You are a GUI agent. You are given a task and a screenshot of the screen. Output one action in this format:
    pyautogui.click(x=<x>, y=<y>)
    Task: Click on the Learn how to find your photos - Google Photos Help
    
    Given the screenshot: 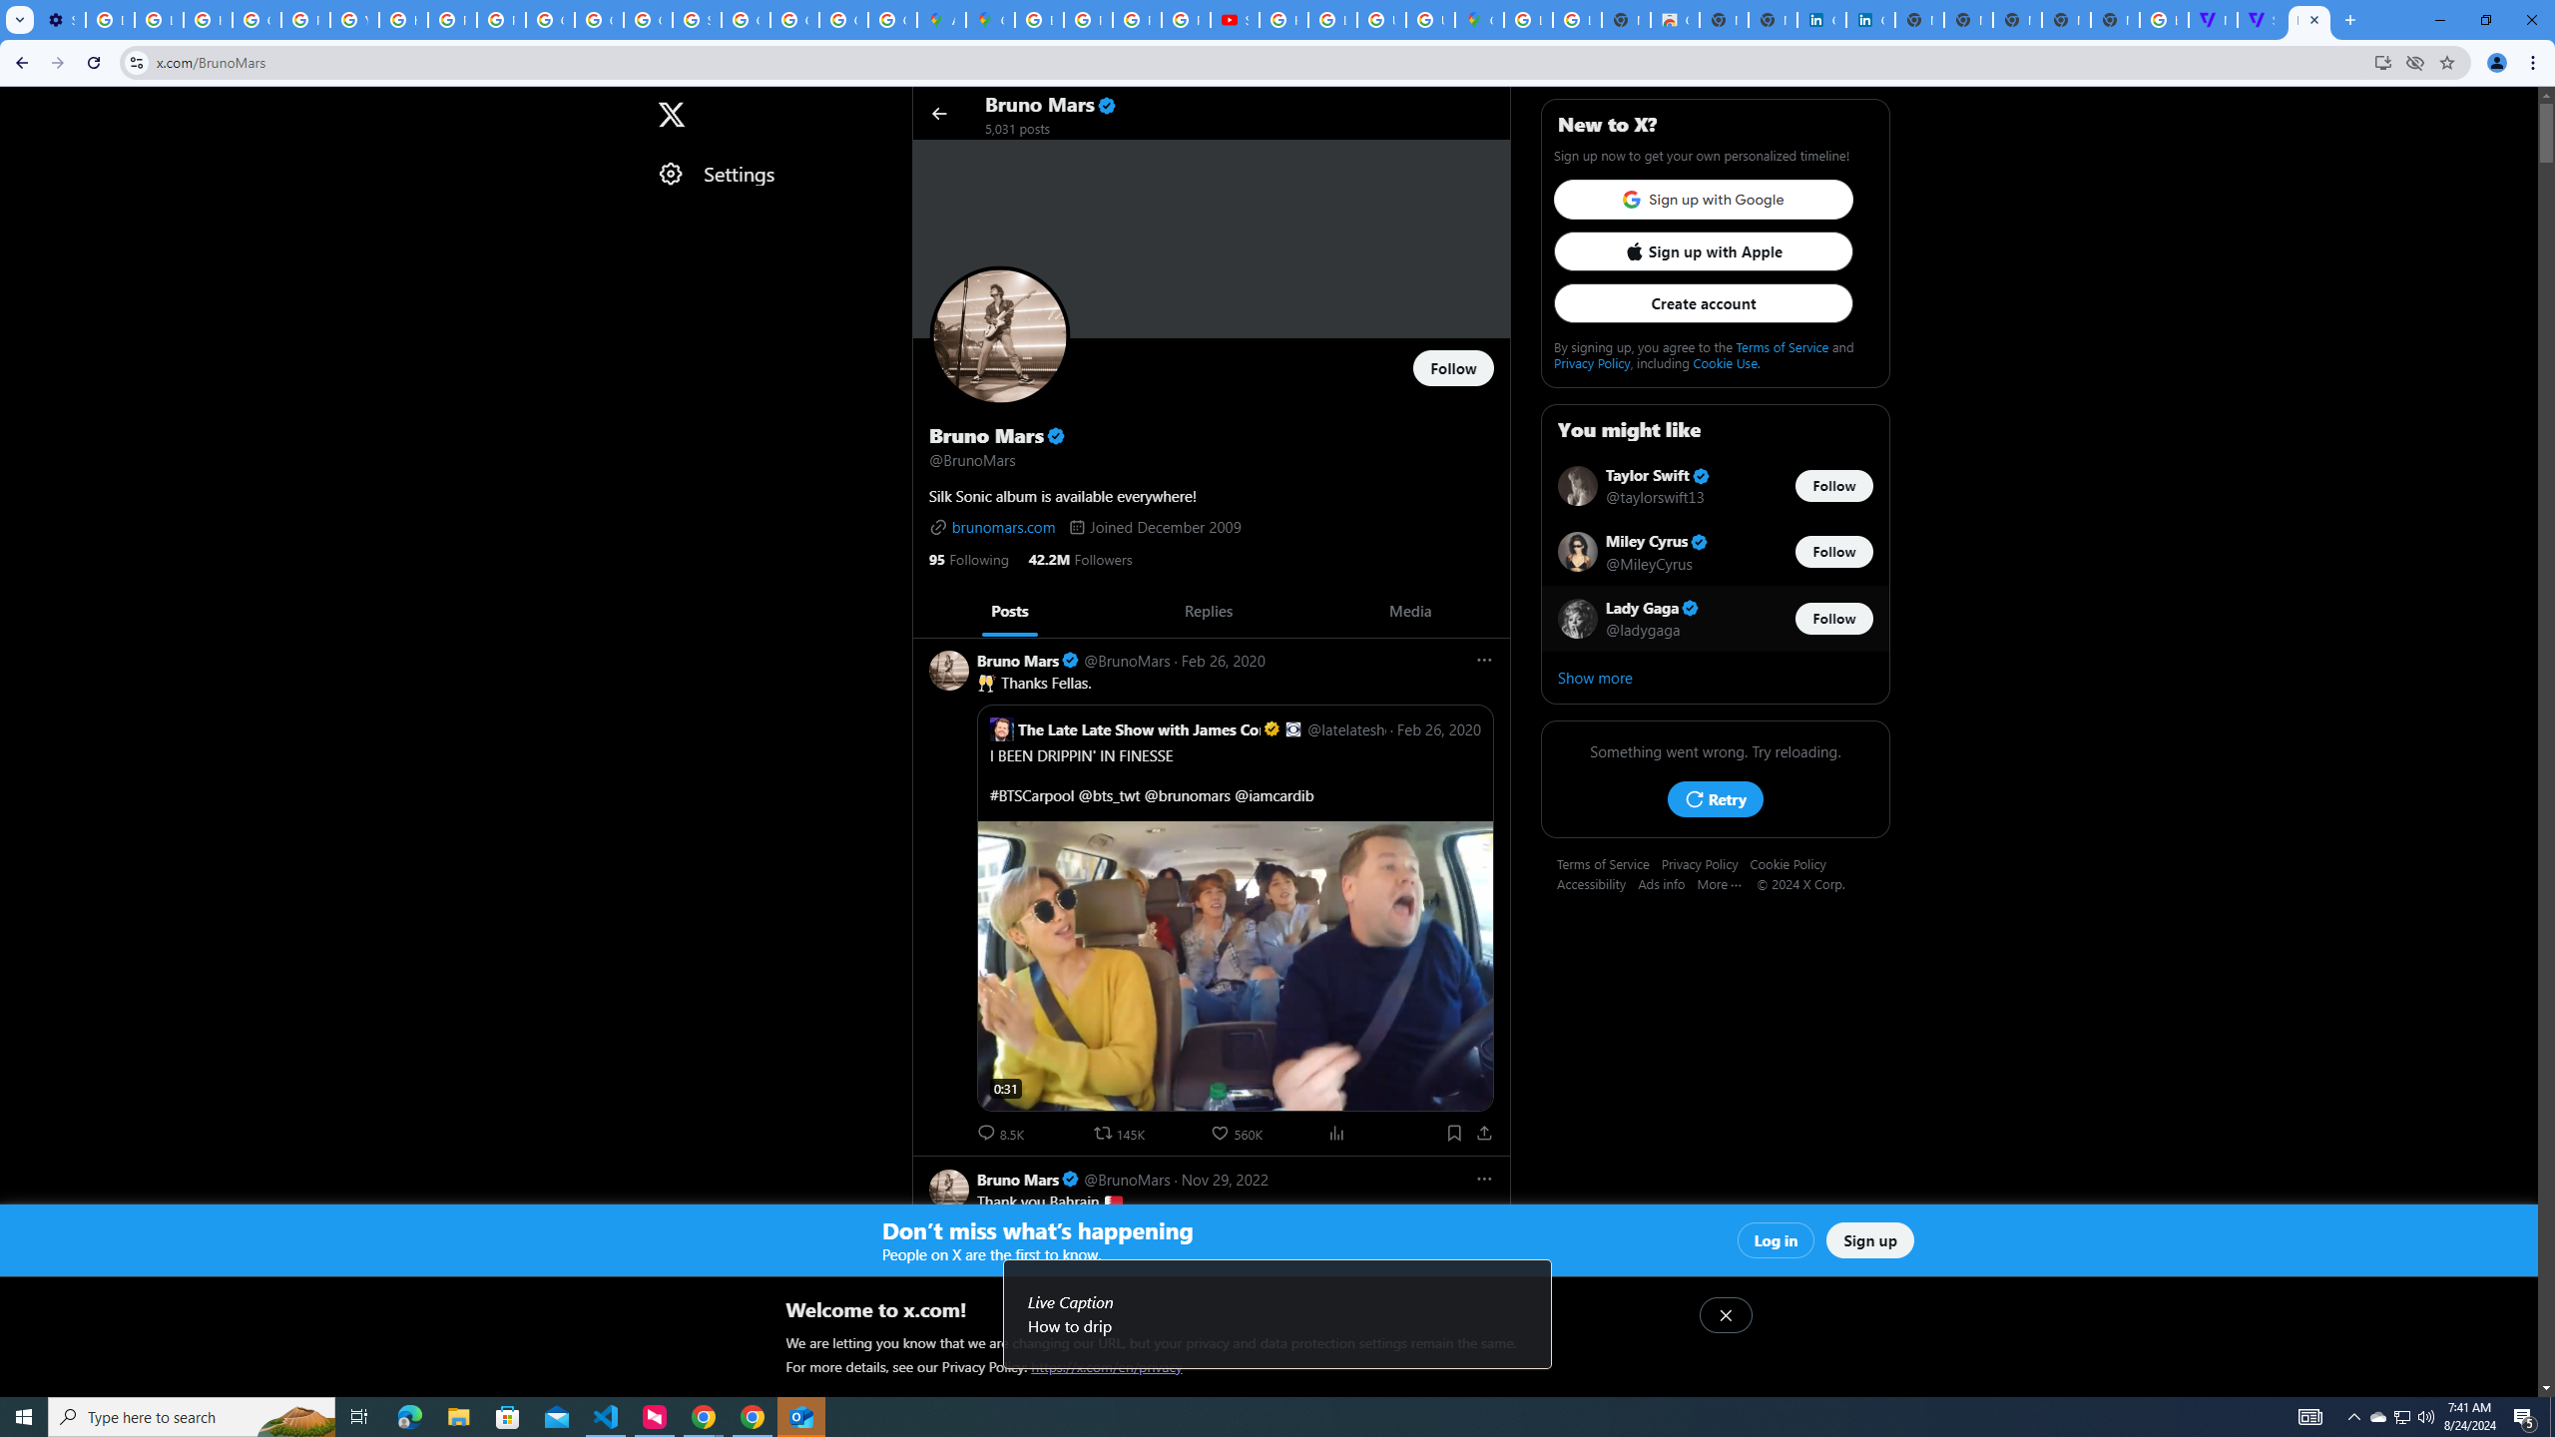 What is the action you would take?
    pyautogui.click(x=158, y=20)
    